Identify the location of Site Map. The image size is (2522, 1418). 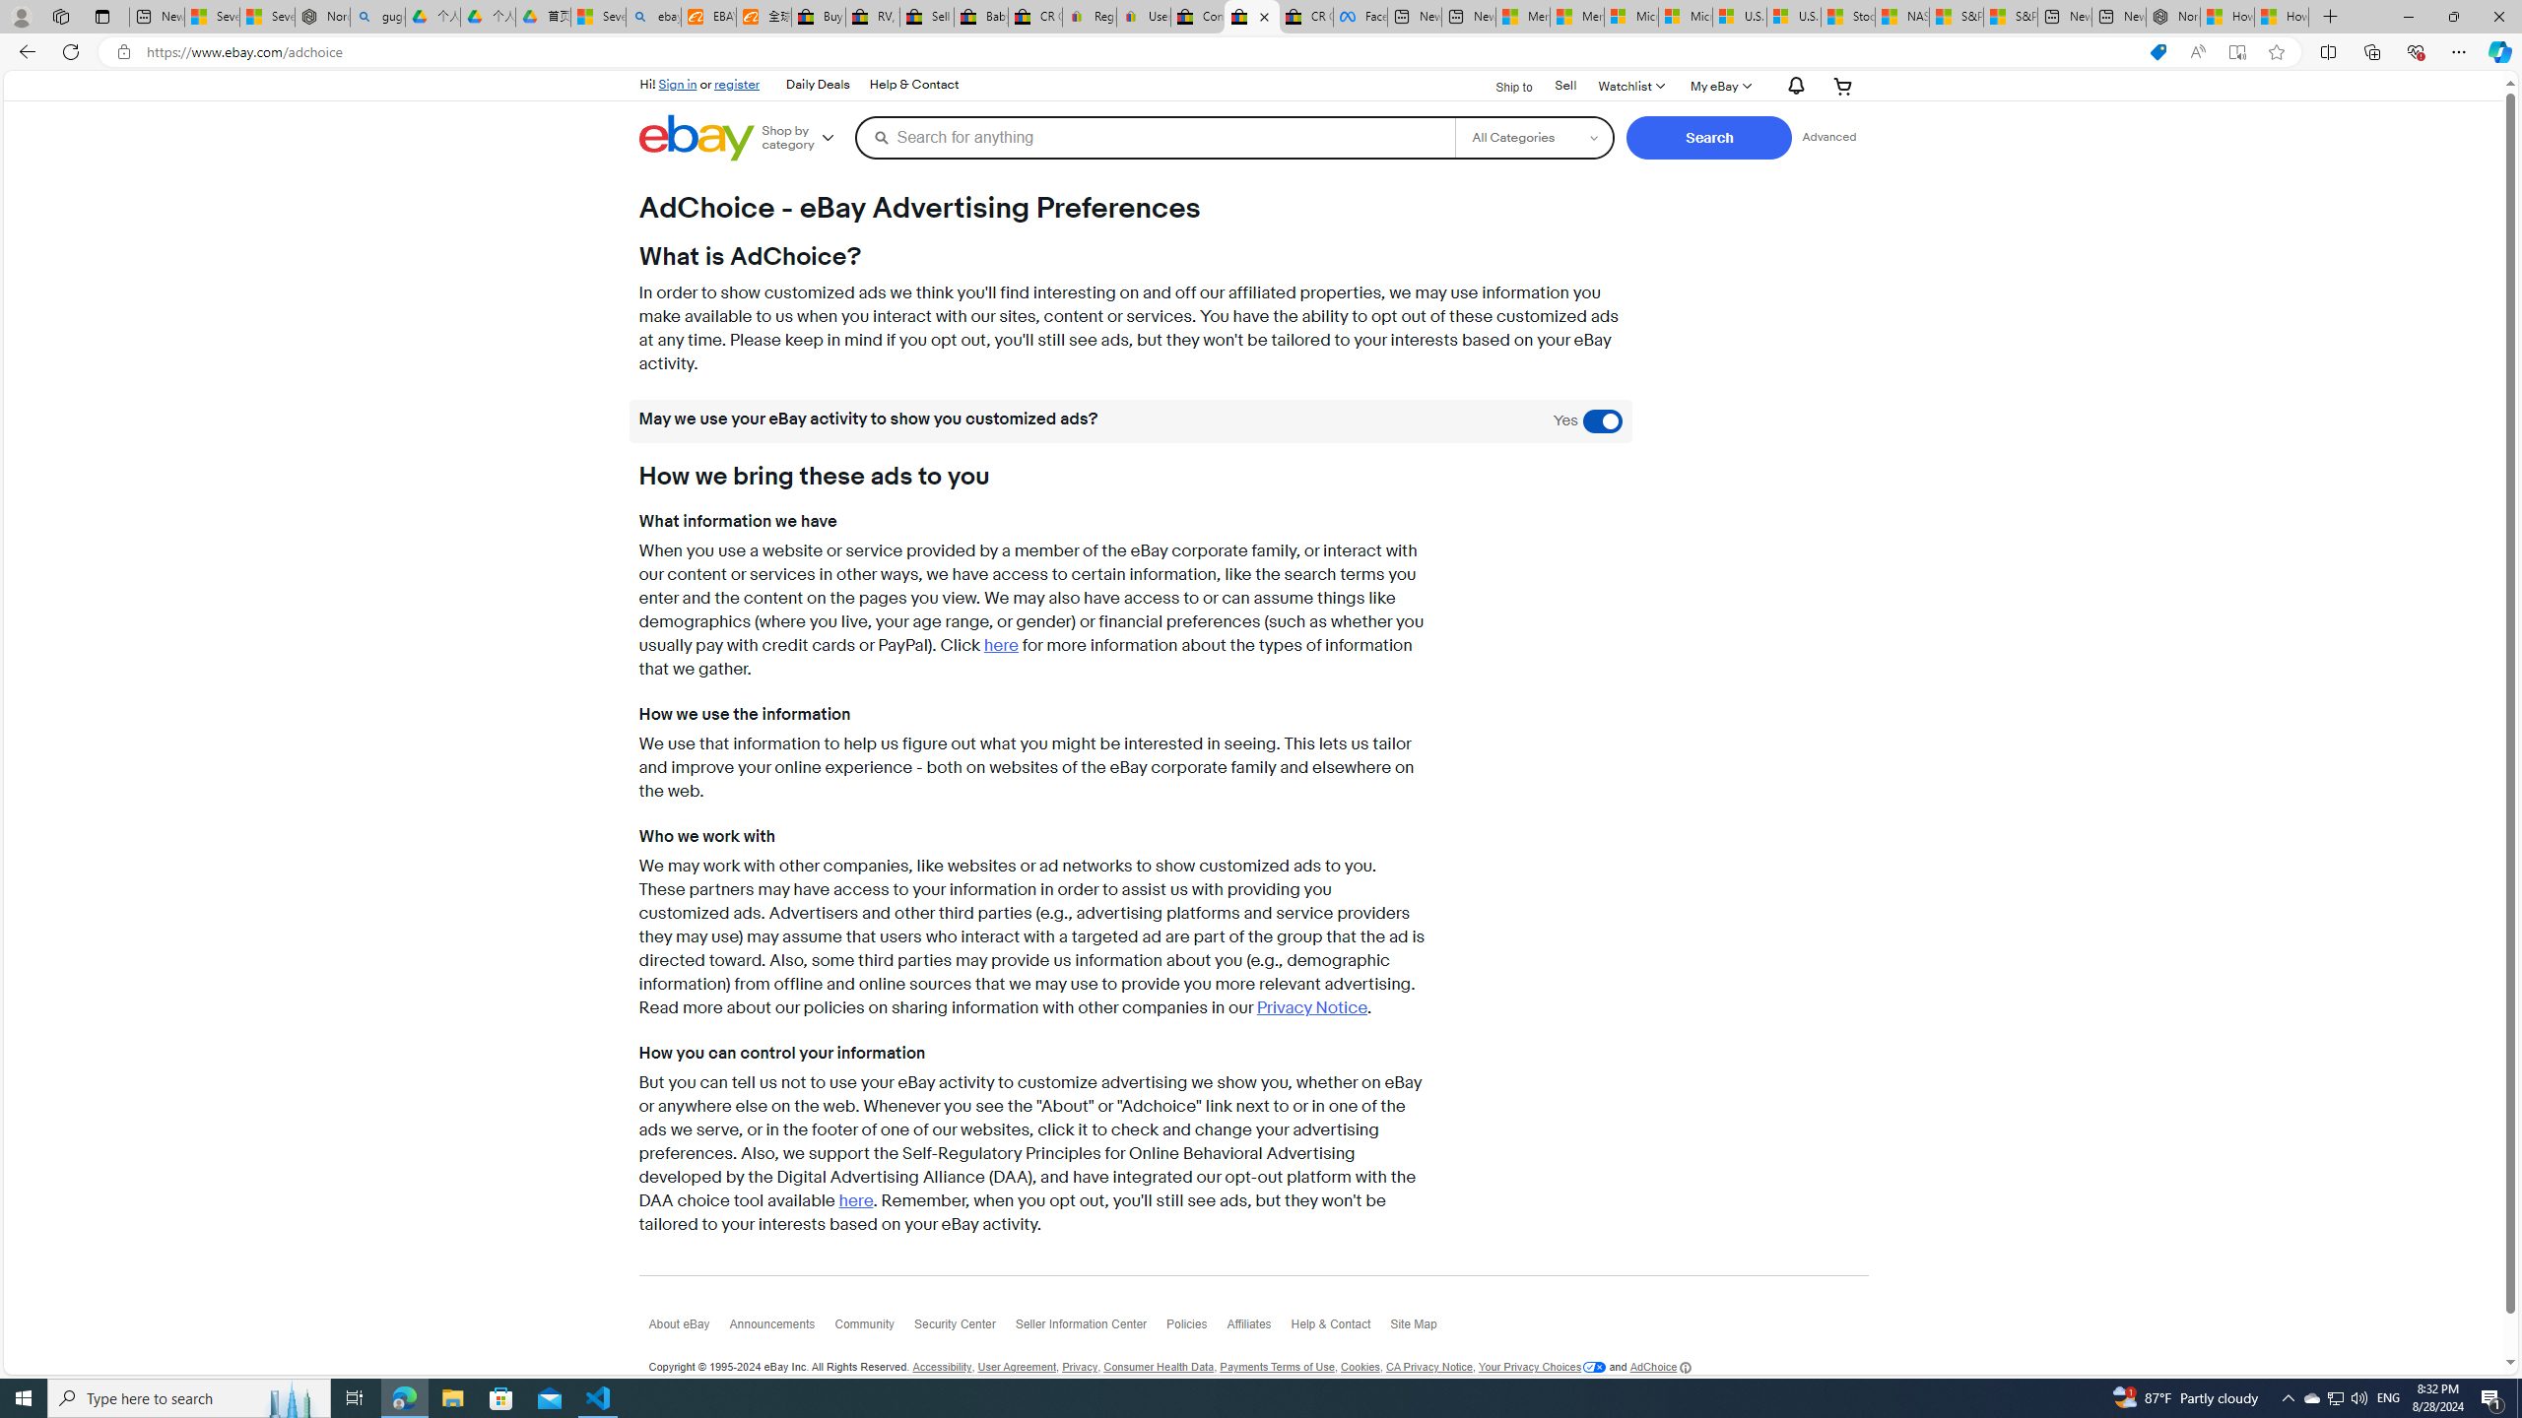
(1423, 1328).